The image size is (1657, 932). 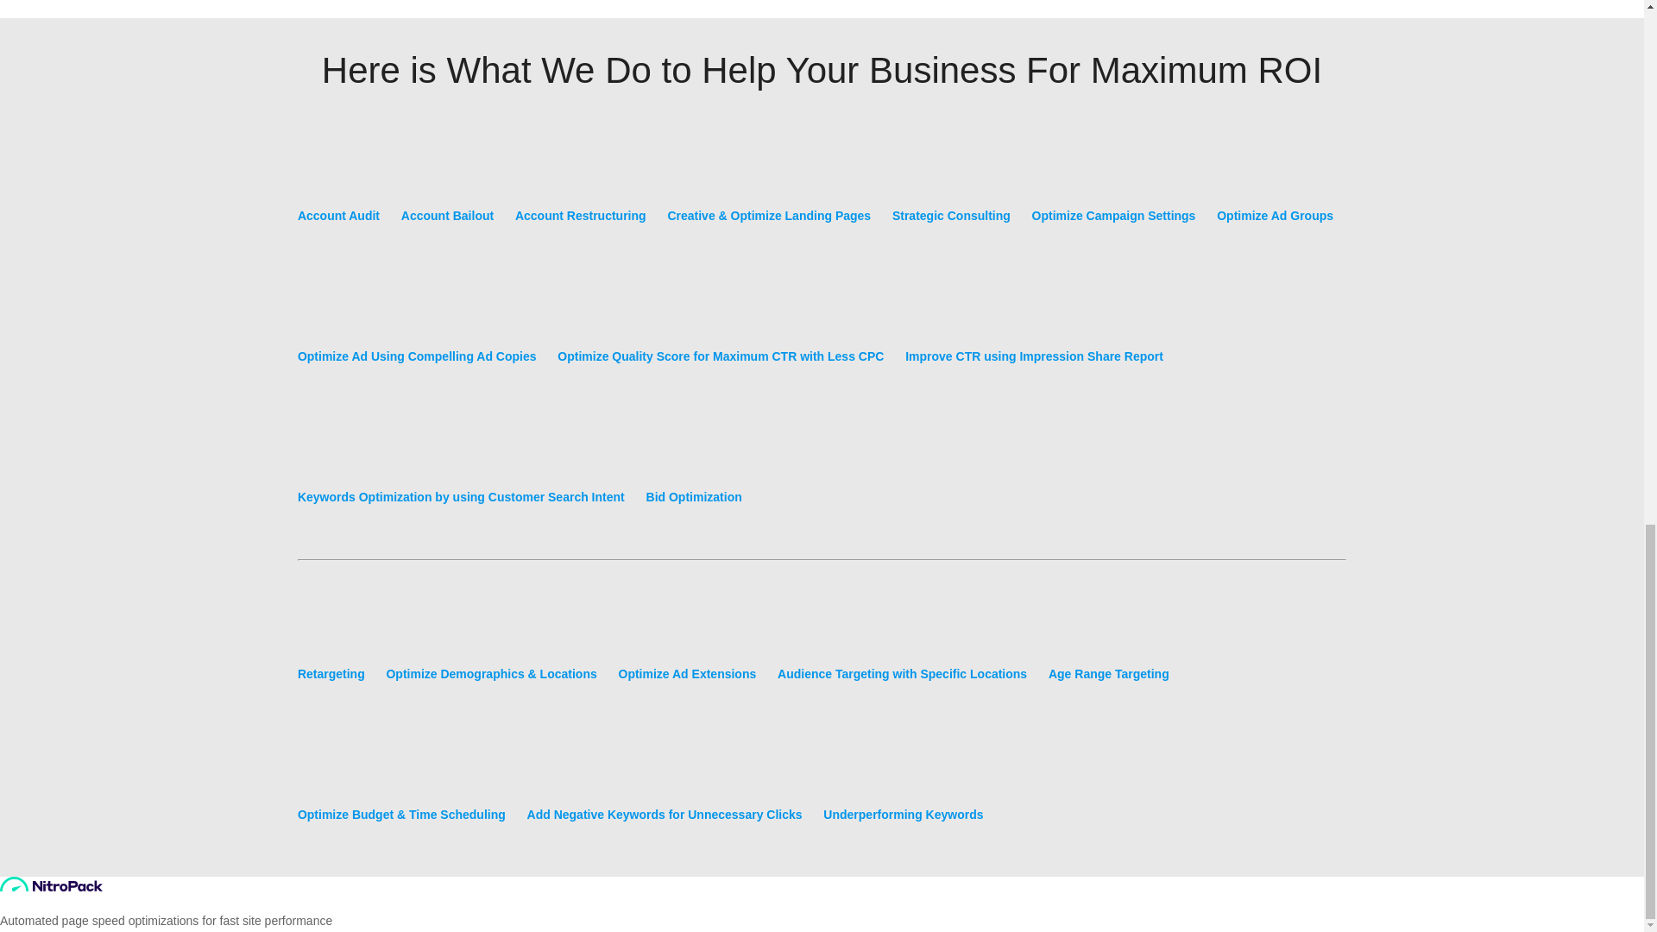 What do you see at coordinates (1275, 181) in the screenshot?
I see `Optimize Ad Groups` at bounding box center [1275, 181].